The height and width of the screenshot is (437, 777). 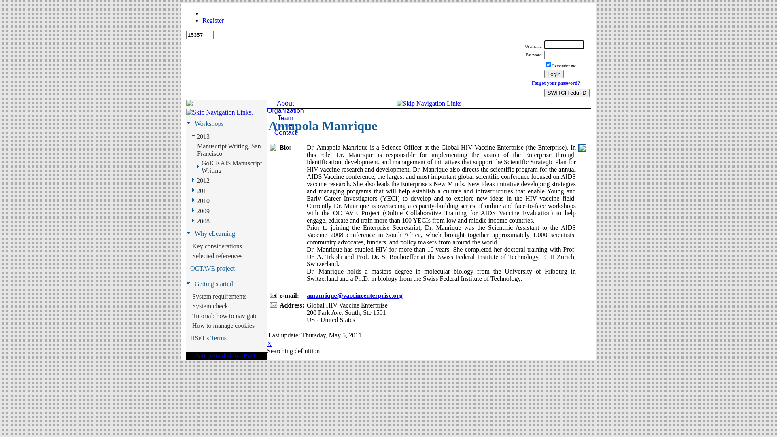 I want to click on OCTAVE project, so click(x=212, y=269).